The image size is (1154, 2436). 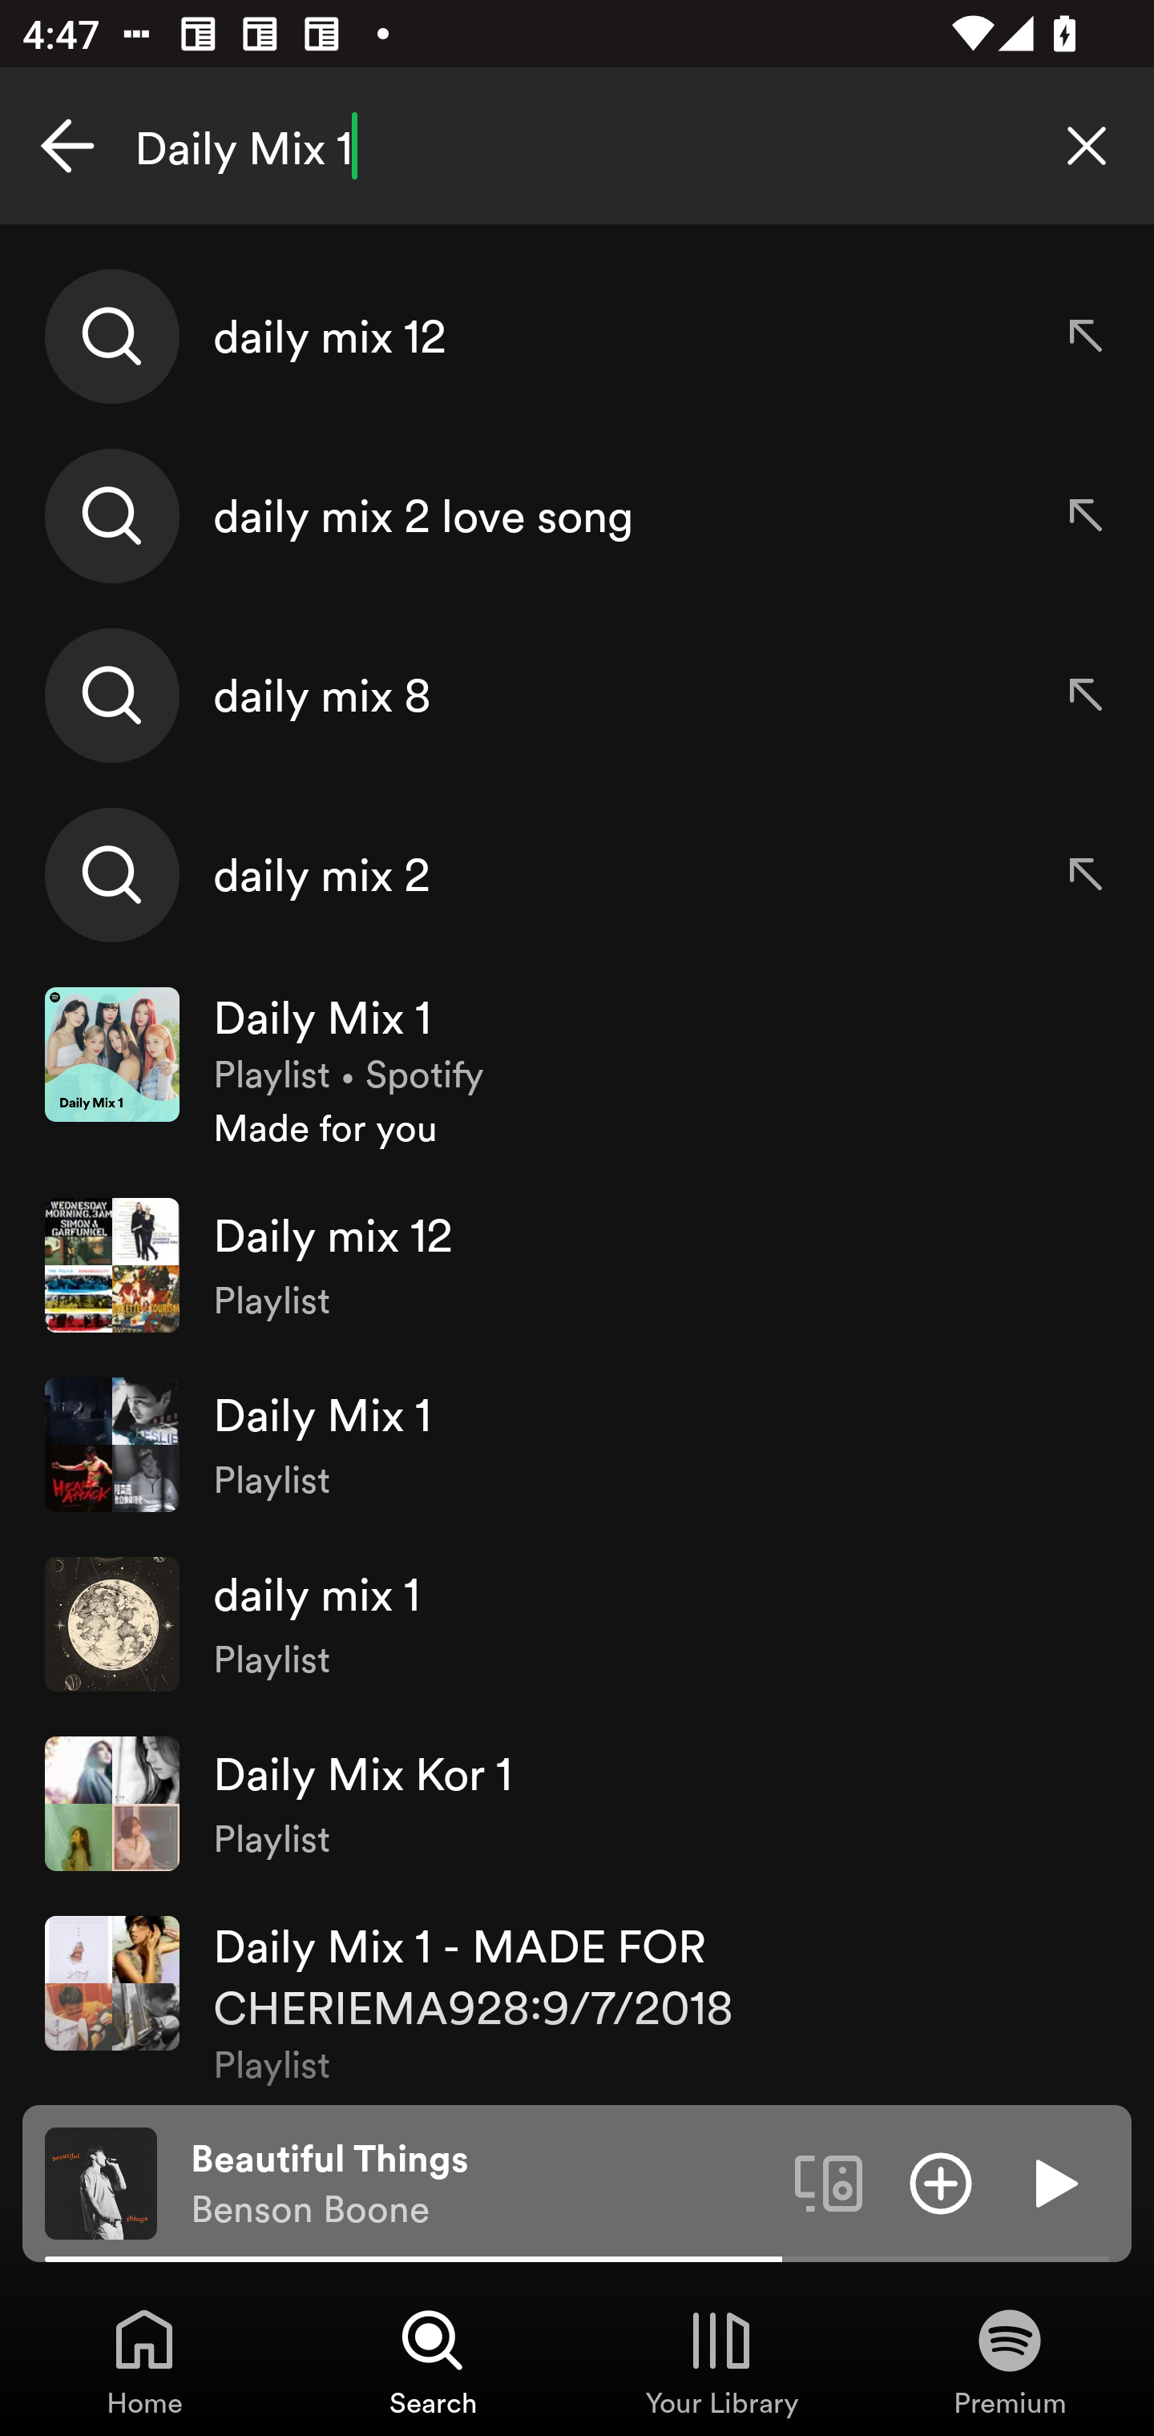 What do you see at coordinates (577, 516) in the screenshot?
I see `daily mix 2 love song` at bounding box center [577, 516].